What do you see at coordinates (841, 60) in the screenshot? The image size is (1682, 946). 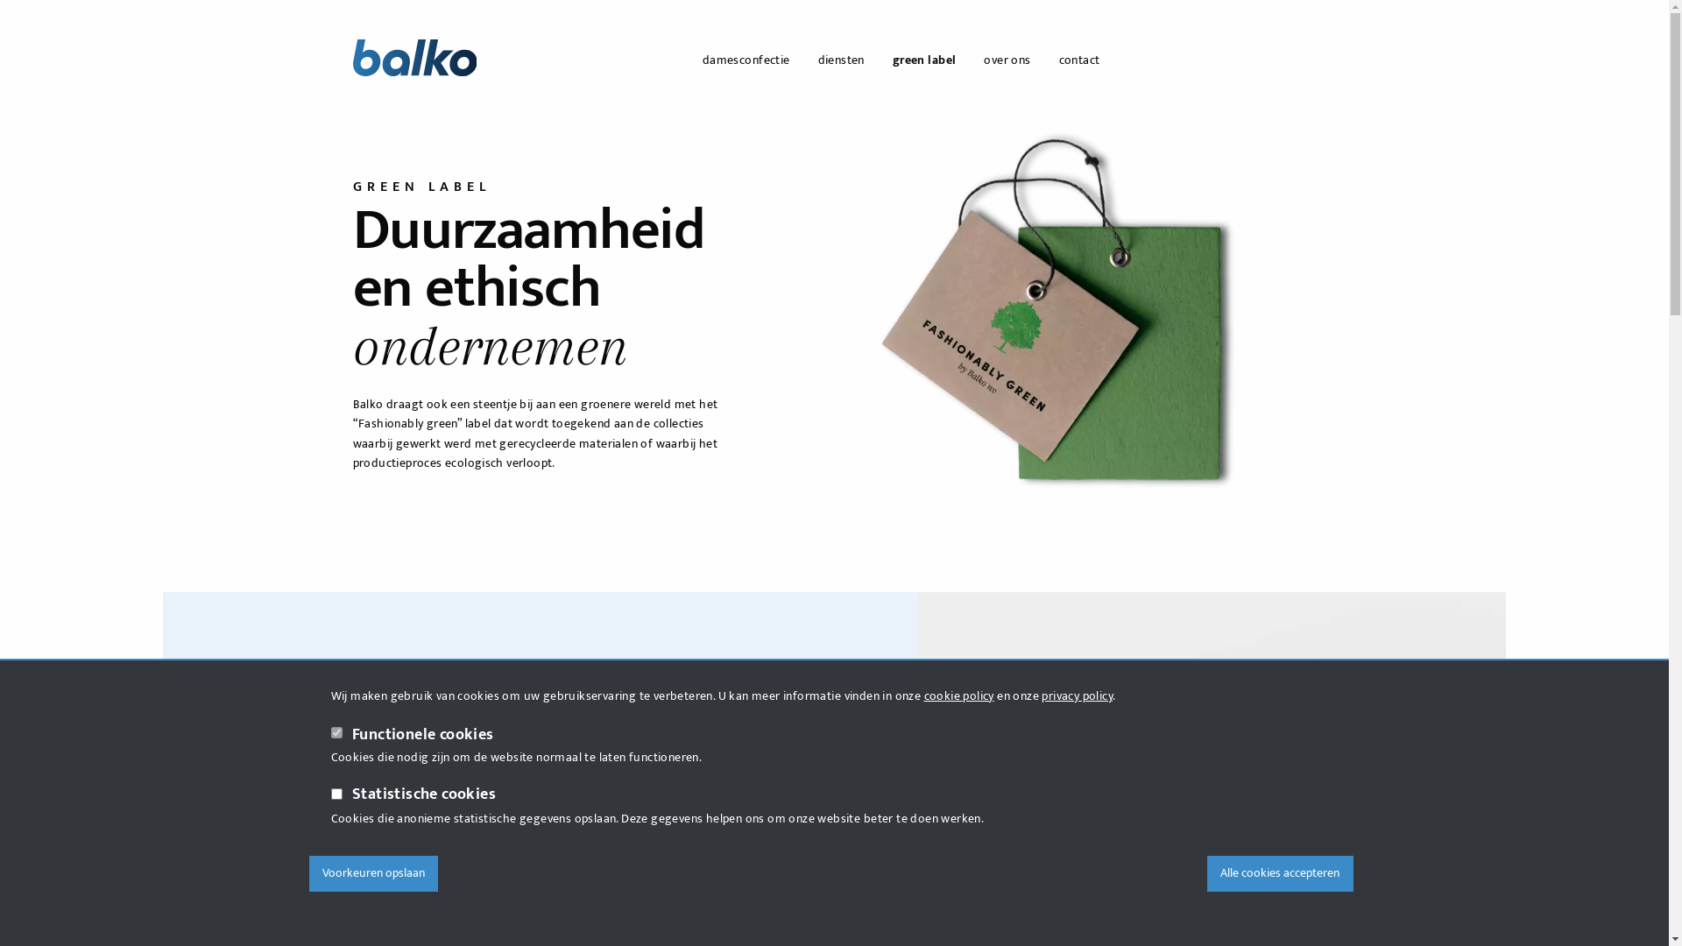 I see `diensten` at bounding box center [841, 60].